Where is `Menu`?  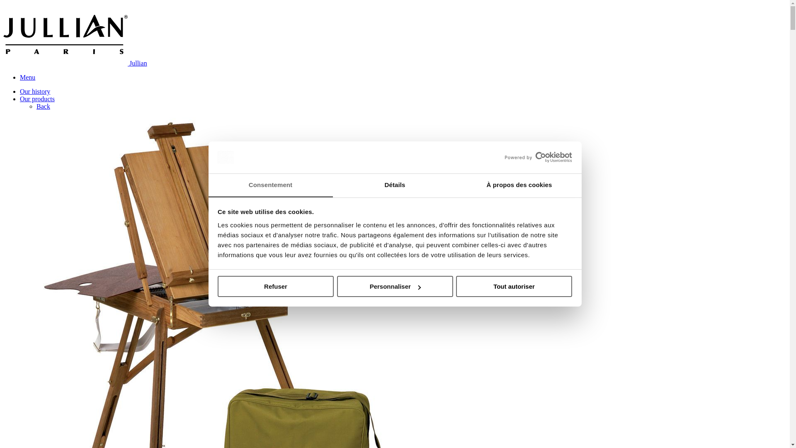
Menu is located at coordinates (27, 77).